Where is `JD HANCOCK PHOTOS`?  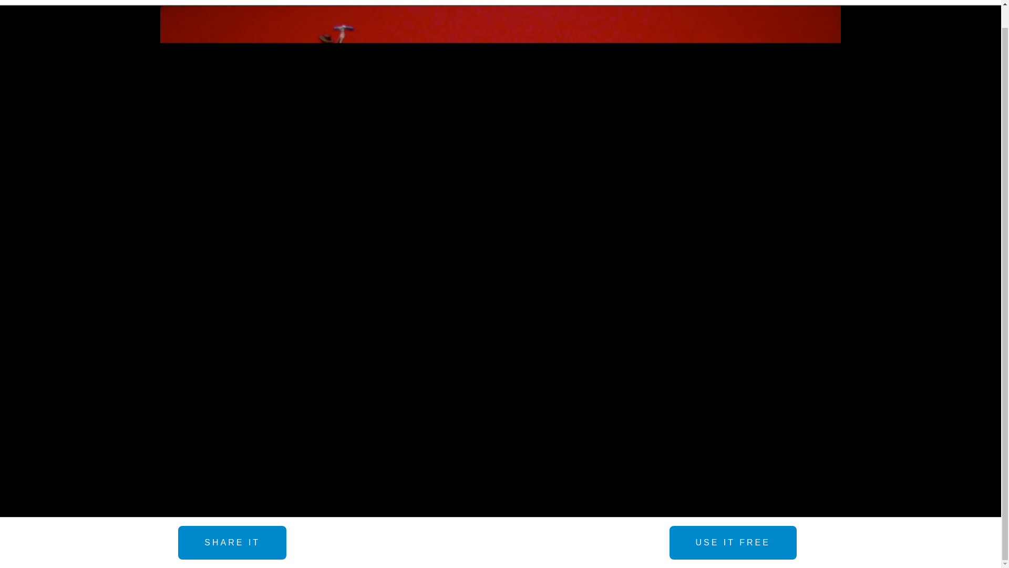 JD HANCOCK PHOTOS is located at coordinates (149, 2).